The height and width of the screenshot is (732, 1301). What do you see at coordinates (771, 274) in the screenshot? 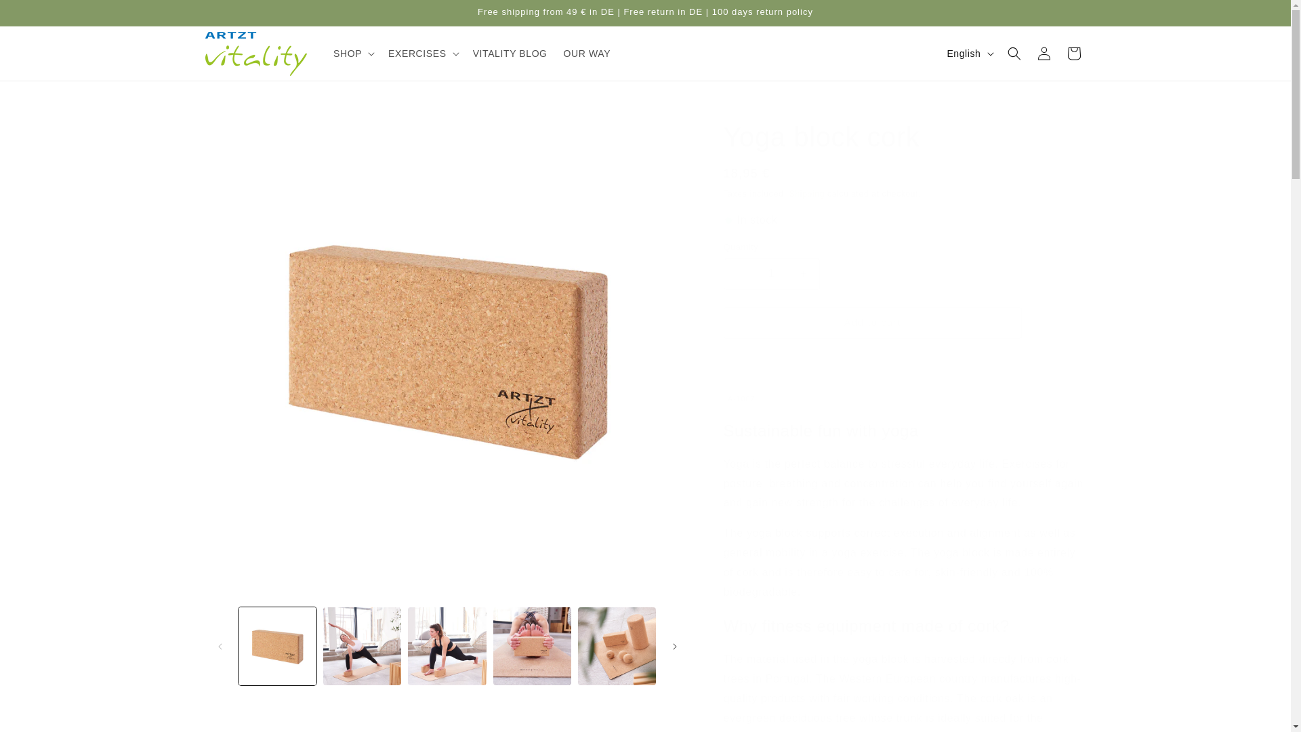
I see `1` at bounding box center [771, 274].